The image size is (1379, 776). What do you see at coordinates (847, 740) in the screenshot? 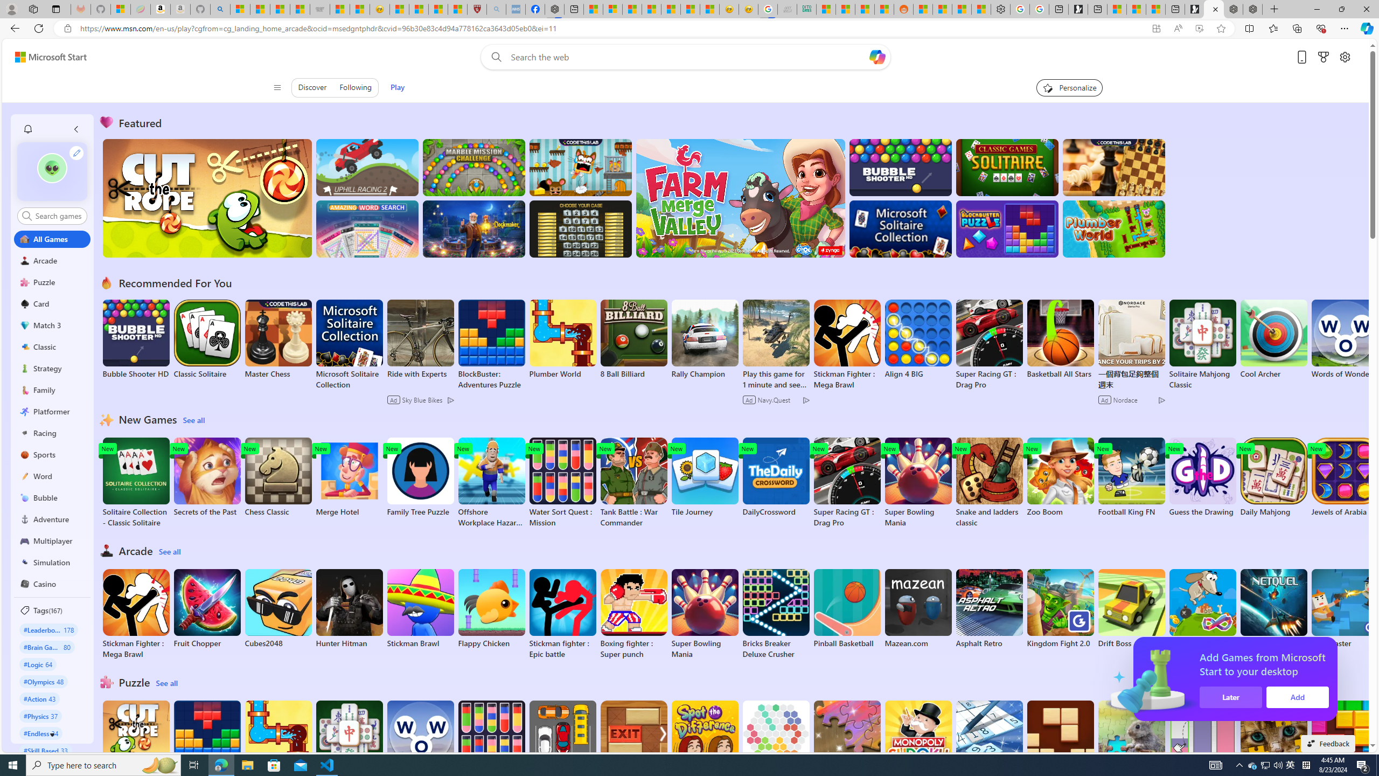
I see `Microsoft Jigsaw` at bounding box center [847, 740].